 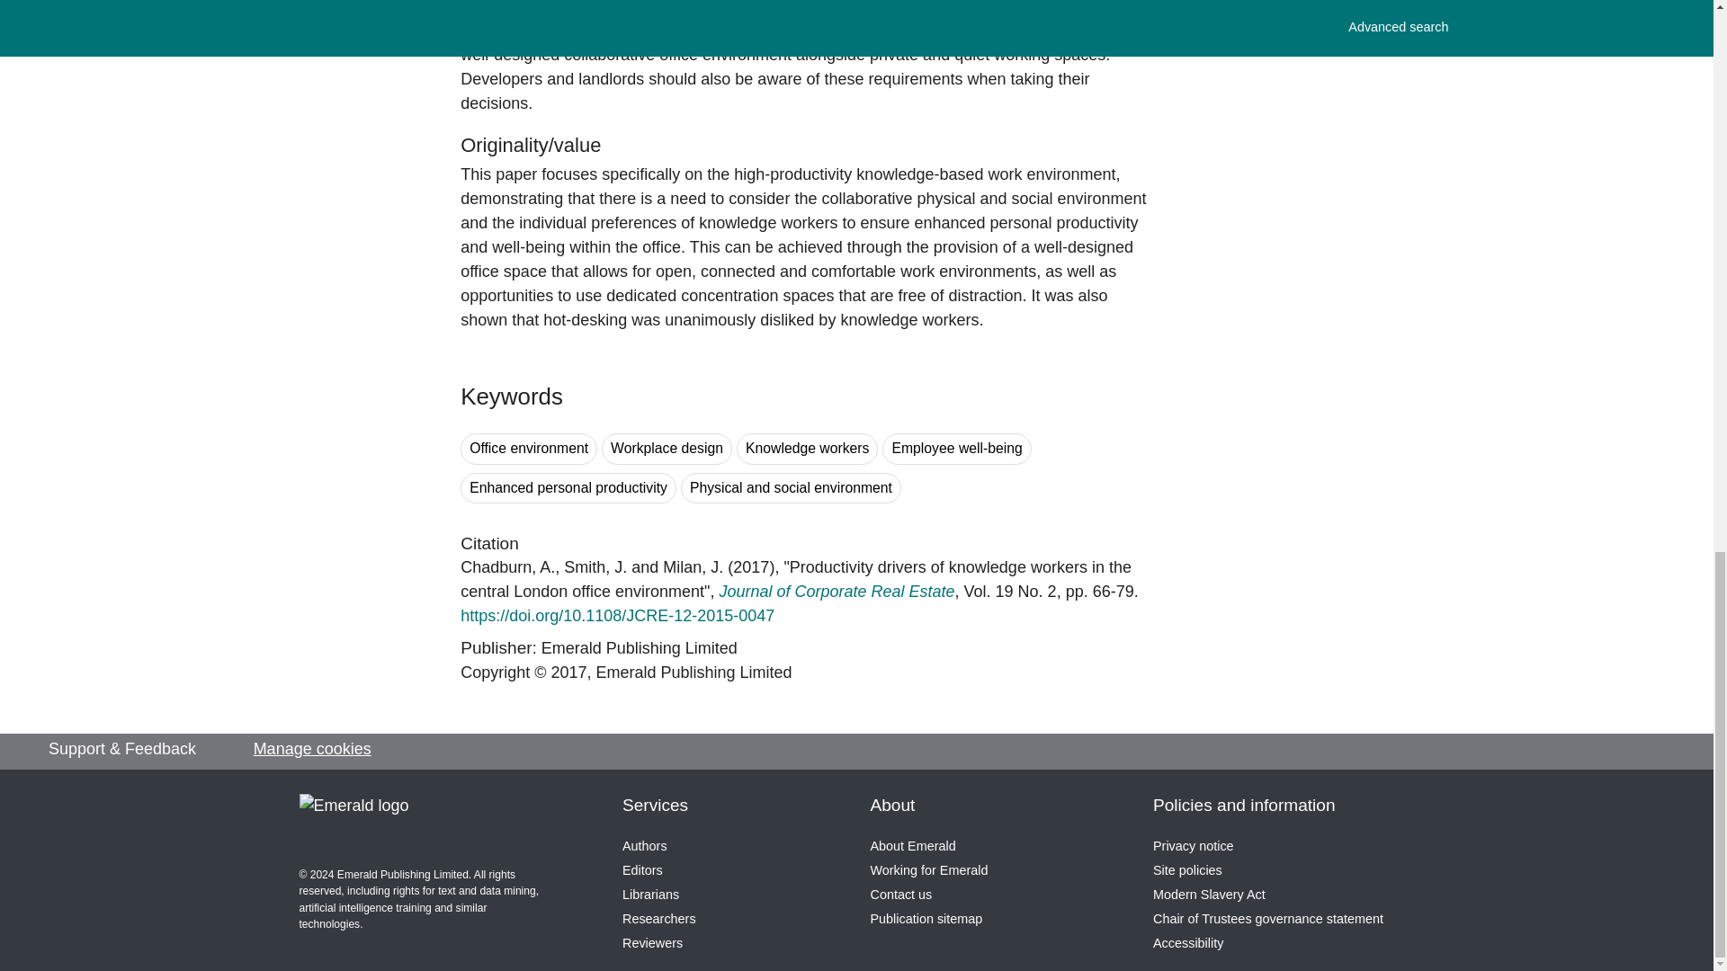 What do you see at coordinates (791, 487) in the screenshot?
I see `Physical and social environment` at bounding box center [791, 487].